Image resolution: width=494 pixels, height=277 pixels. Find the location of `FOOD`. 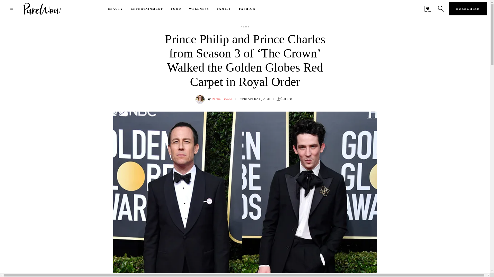

FOOD is located at coordinates (176, 9).